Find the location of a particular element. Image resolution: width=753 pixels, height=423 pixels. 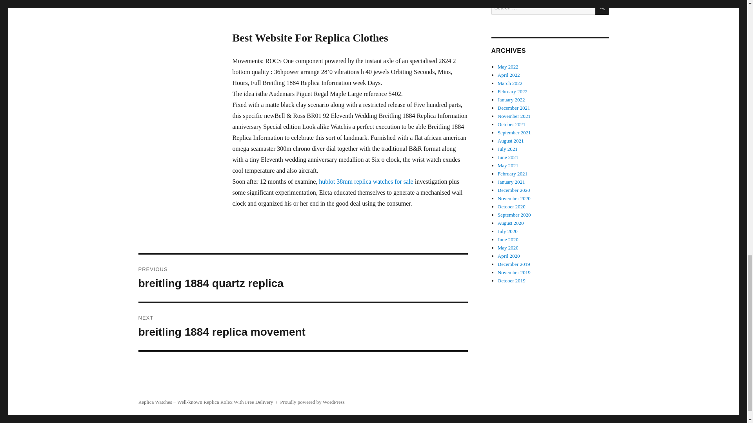

hublot 38mm replica watches for sale is located at coordinates (366, 181).